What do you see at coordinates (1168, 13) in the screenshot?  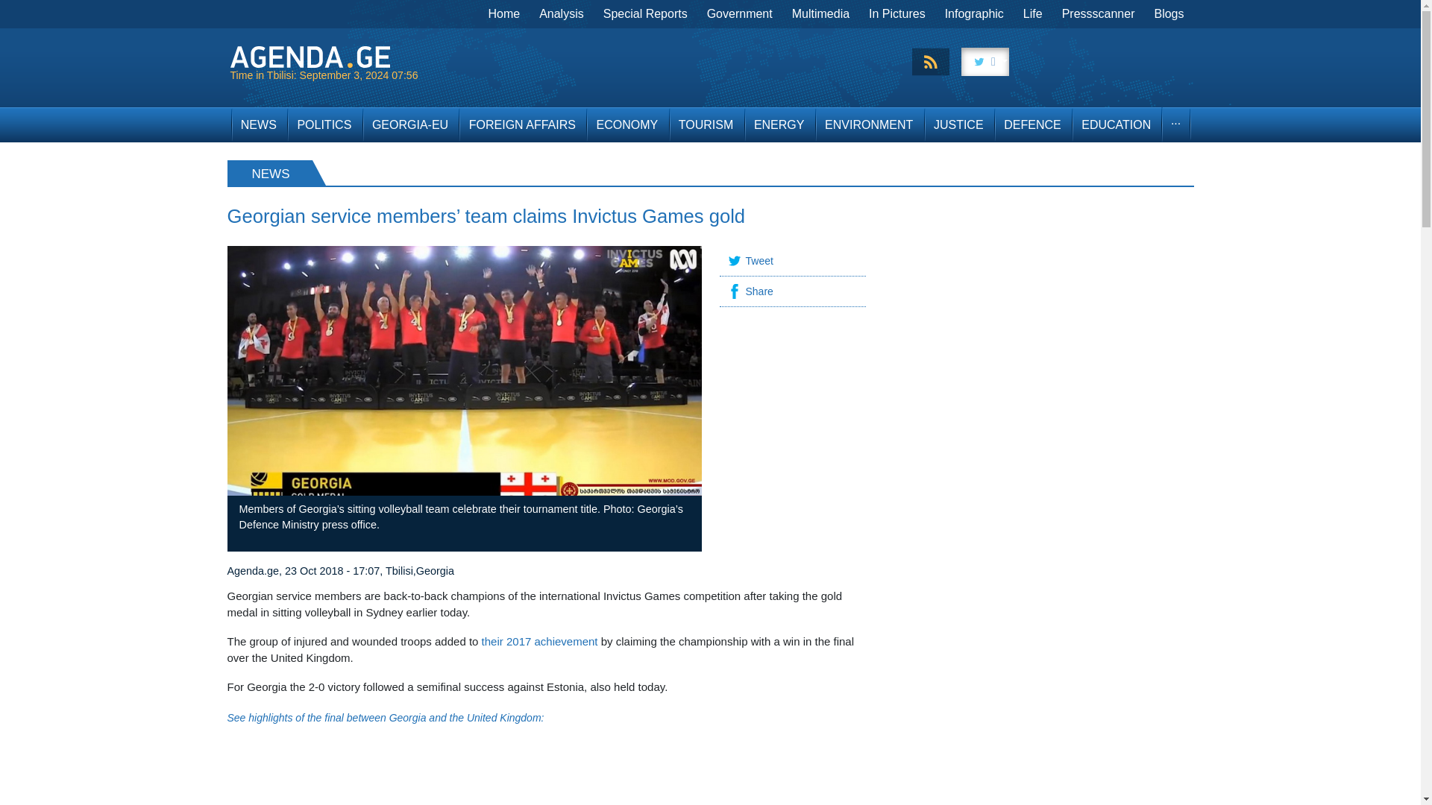 I see `Blogs` at bounding box center [1168, 13].